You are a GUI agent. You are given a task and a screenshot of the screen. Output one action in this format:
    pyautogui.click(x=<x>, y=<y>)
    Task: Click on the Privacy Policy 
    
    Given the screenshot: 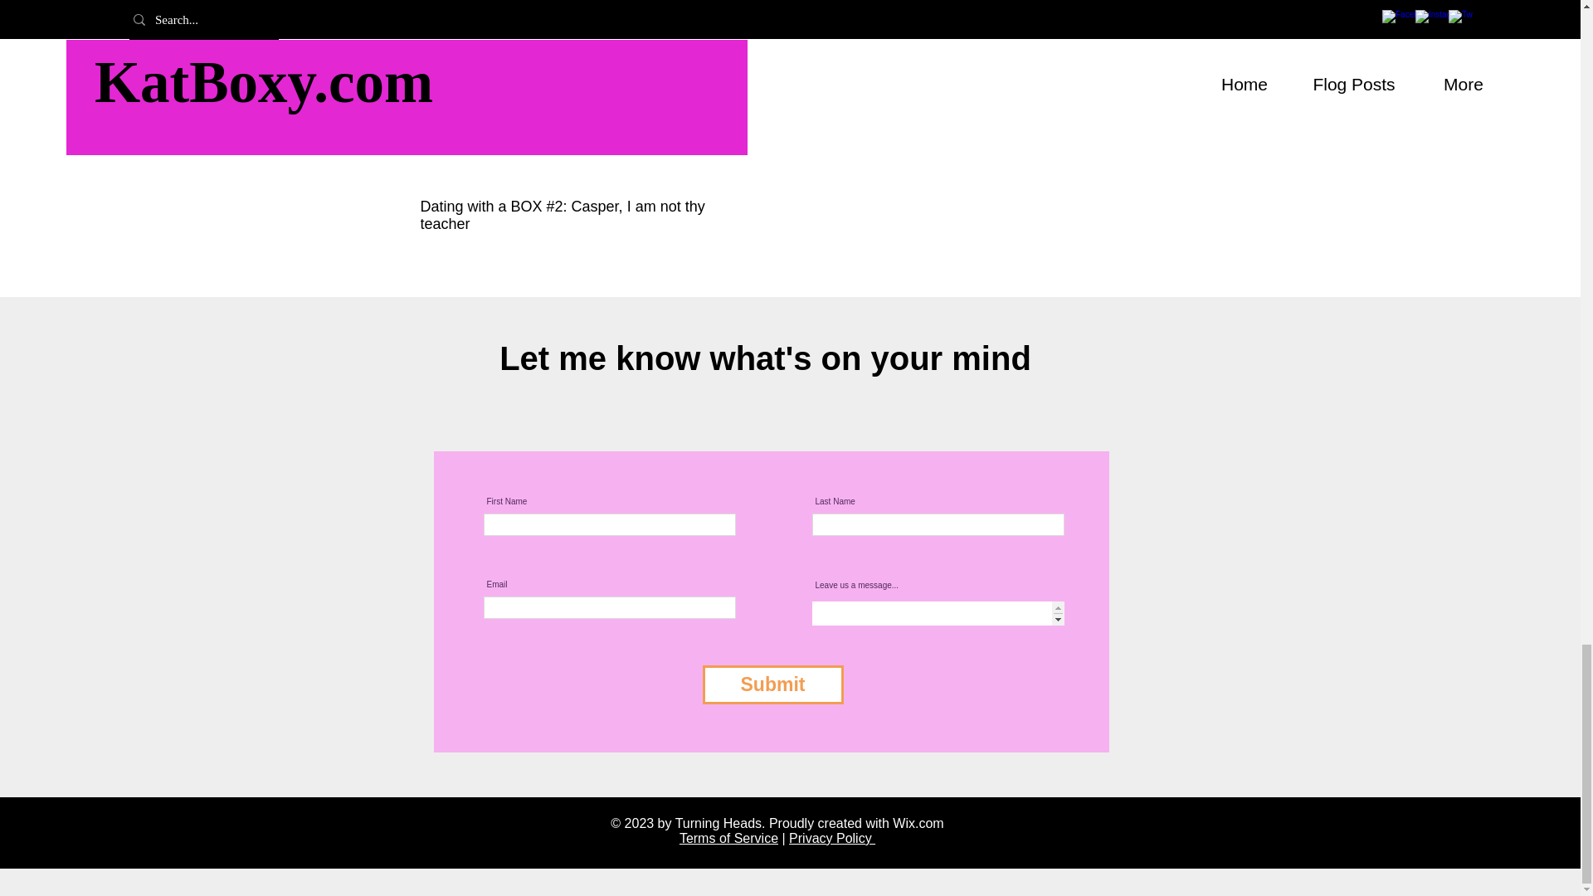 What is the action you would take?
    pyautogui.click(x=831, y=838)
    